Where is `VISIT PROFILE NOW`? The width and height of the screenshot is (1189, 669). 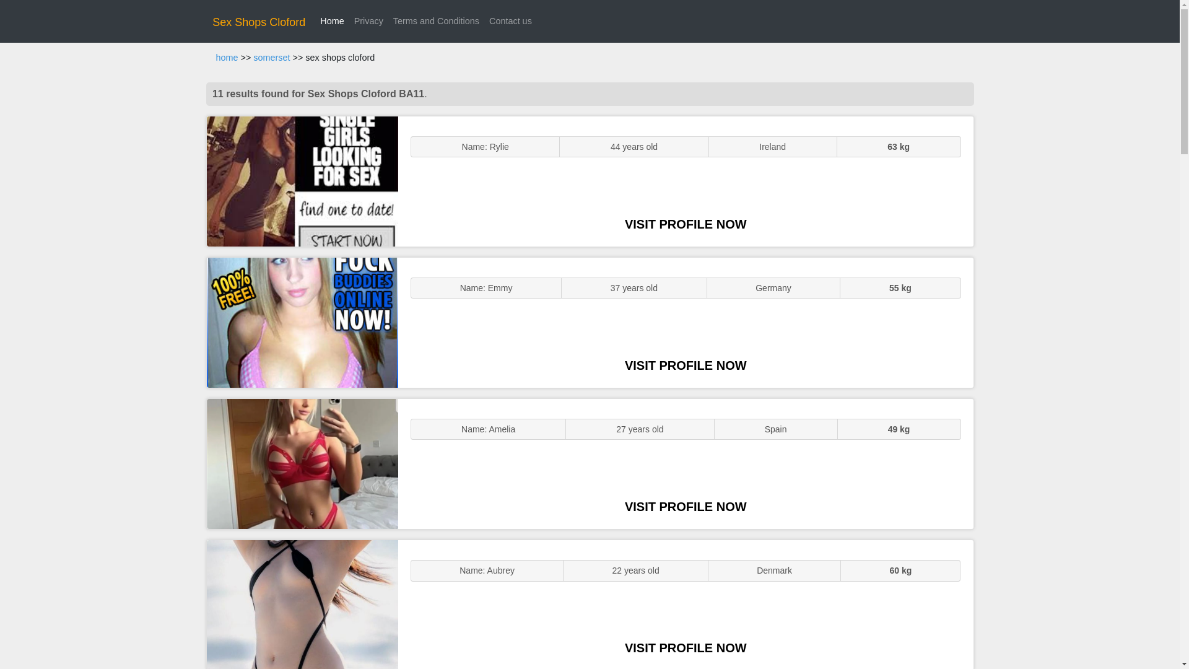
VISIT PROFILE NOW is located at coordinates (686, 224).